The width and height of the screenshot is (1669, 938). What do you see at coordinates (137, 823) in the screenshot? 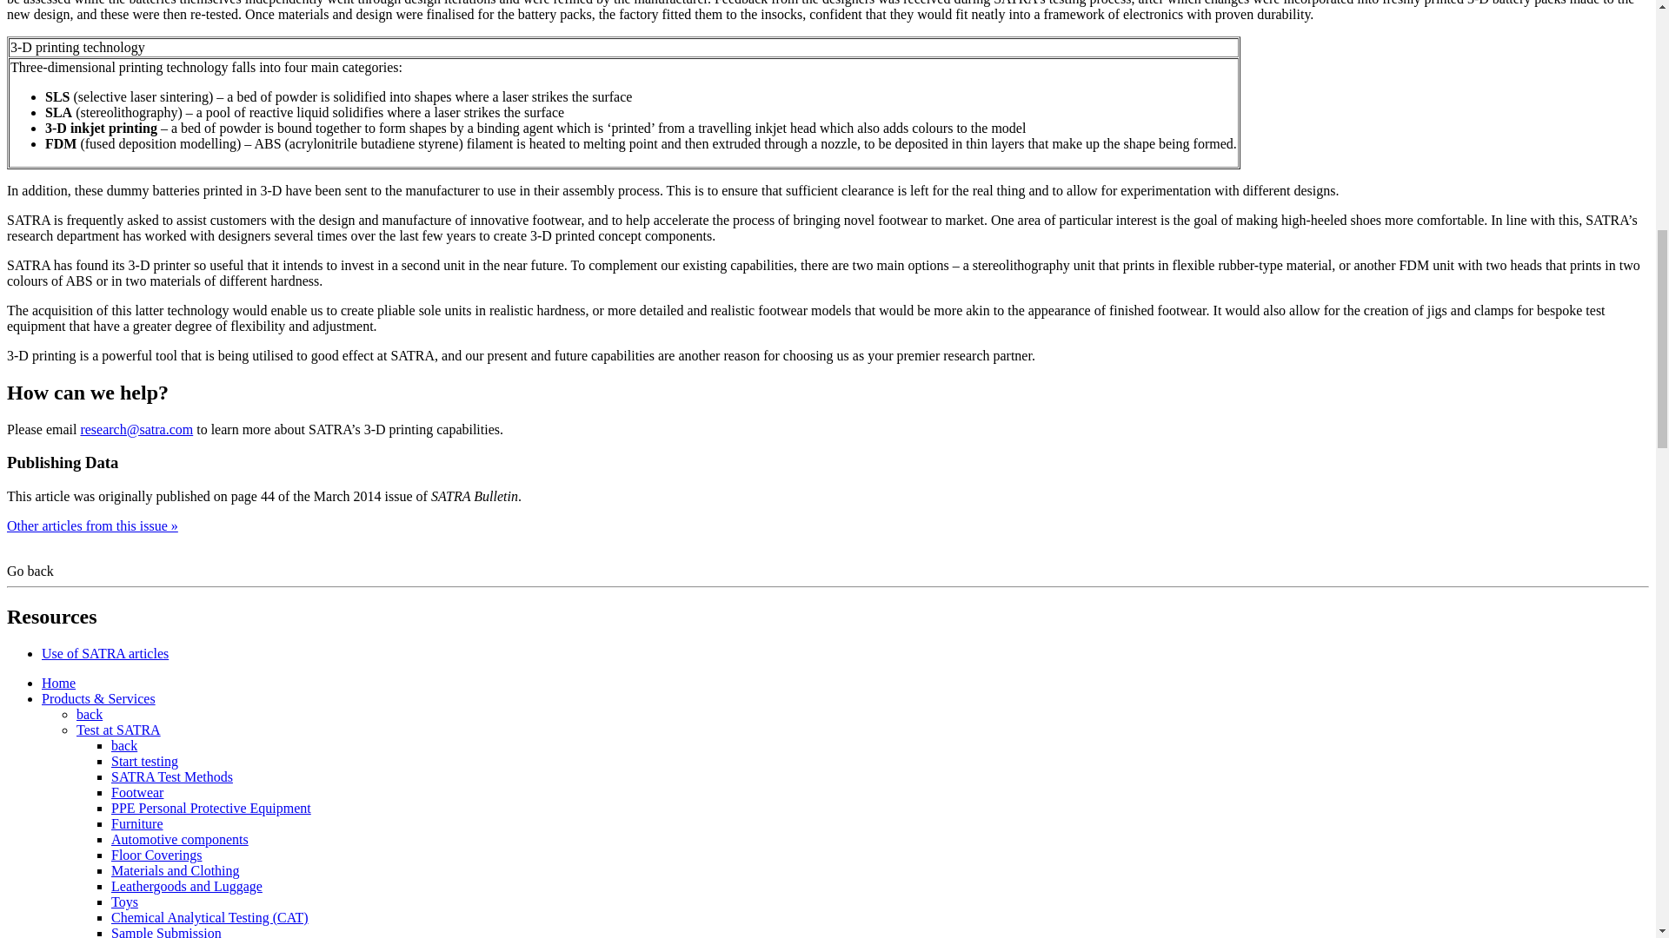
I see `Furniture` at bounding box center [137, 823].